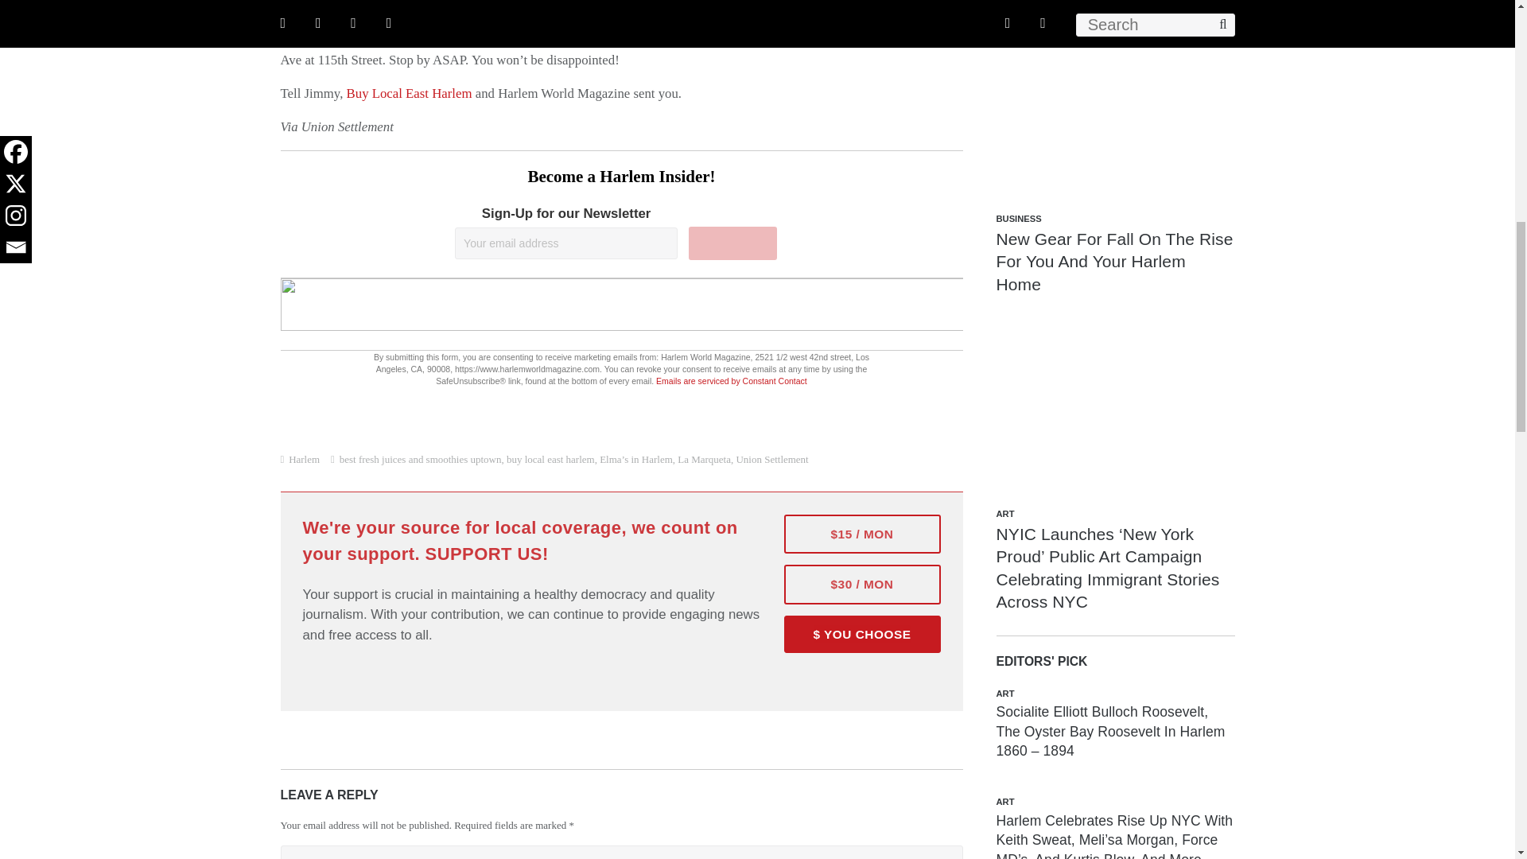  What do you see at coordinates (771, 460) in the screenshot?
I see `Union Settlement` at bounding box center [771, 460].